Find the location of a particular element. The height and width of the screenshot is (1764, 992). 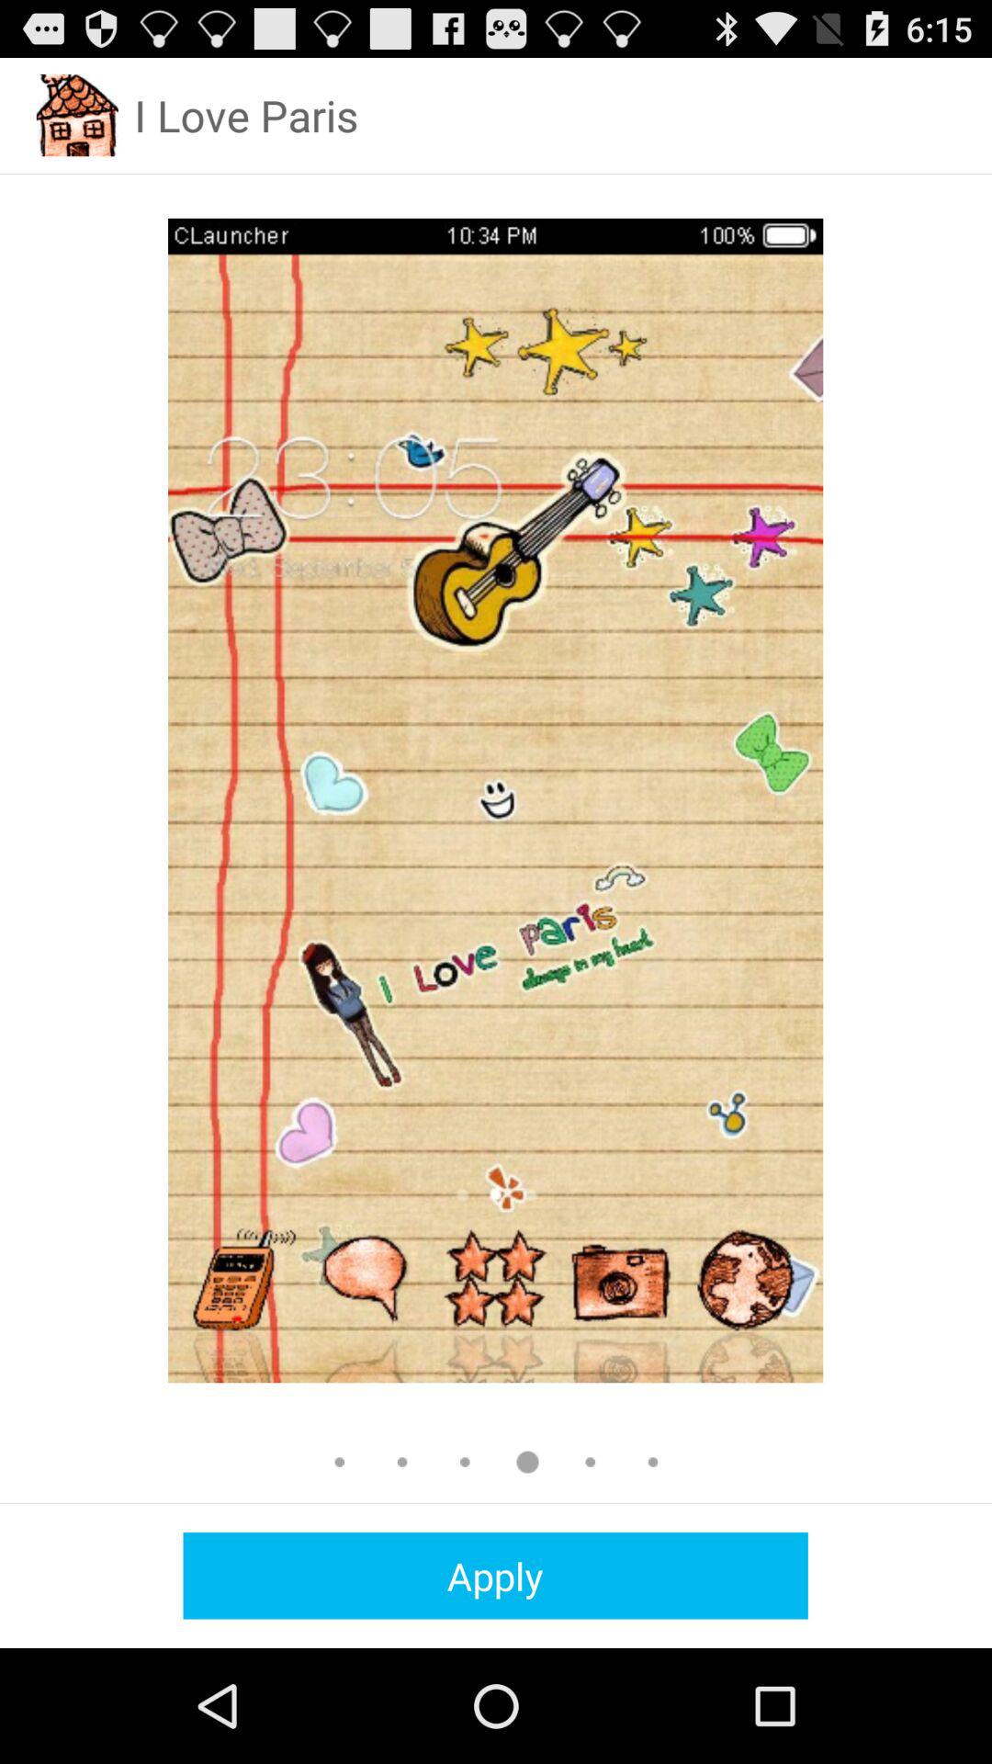

turn on the apply button is located at coordinates (495, 1575).